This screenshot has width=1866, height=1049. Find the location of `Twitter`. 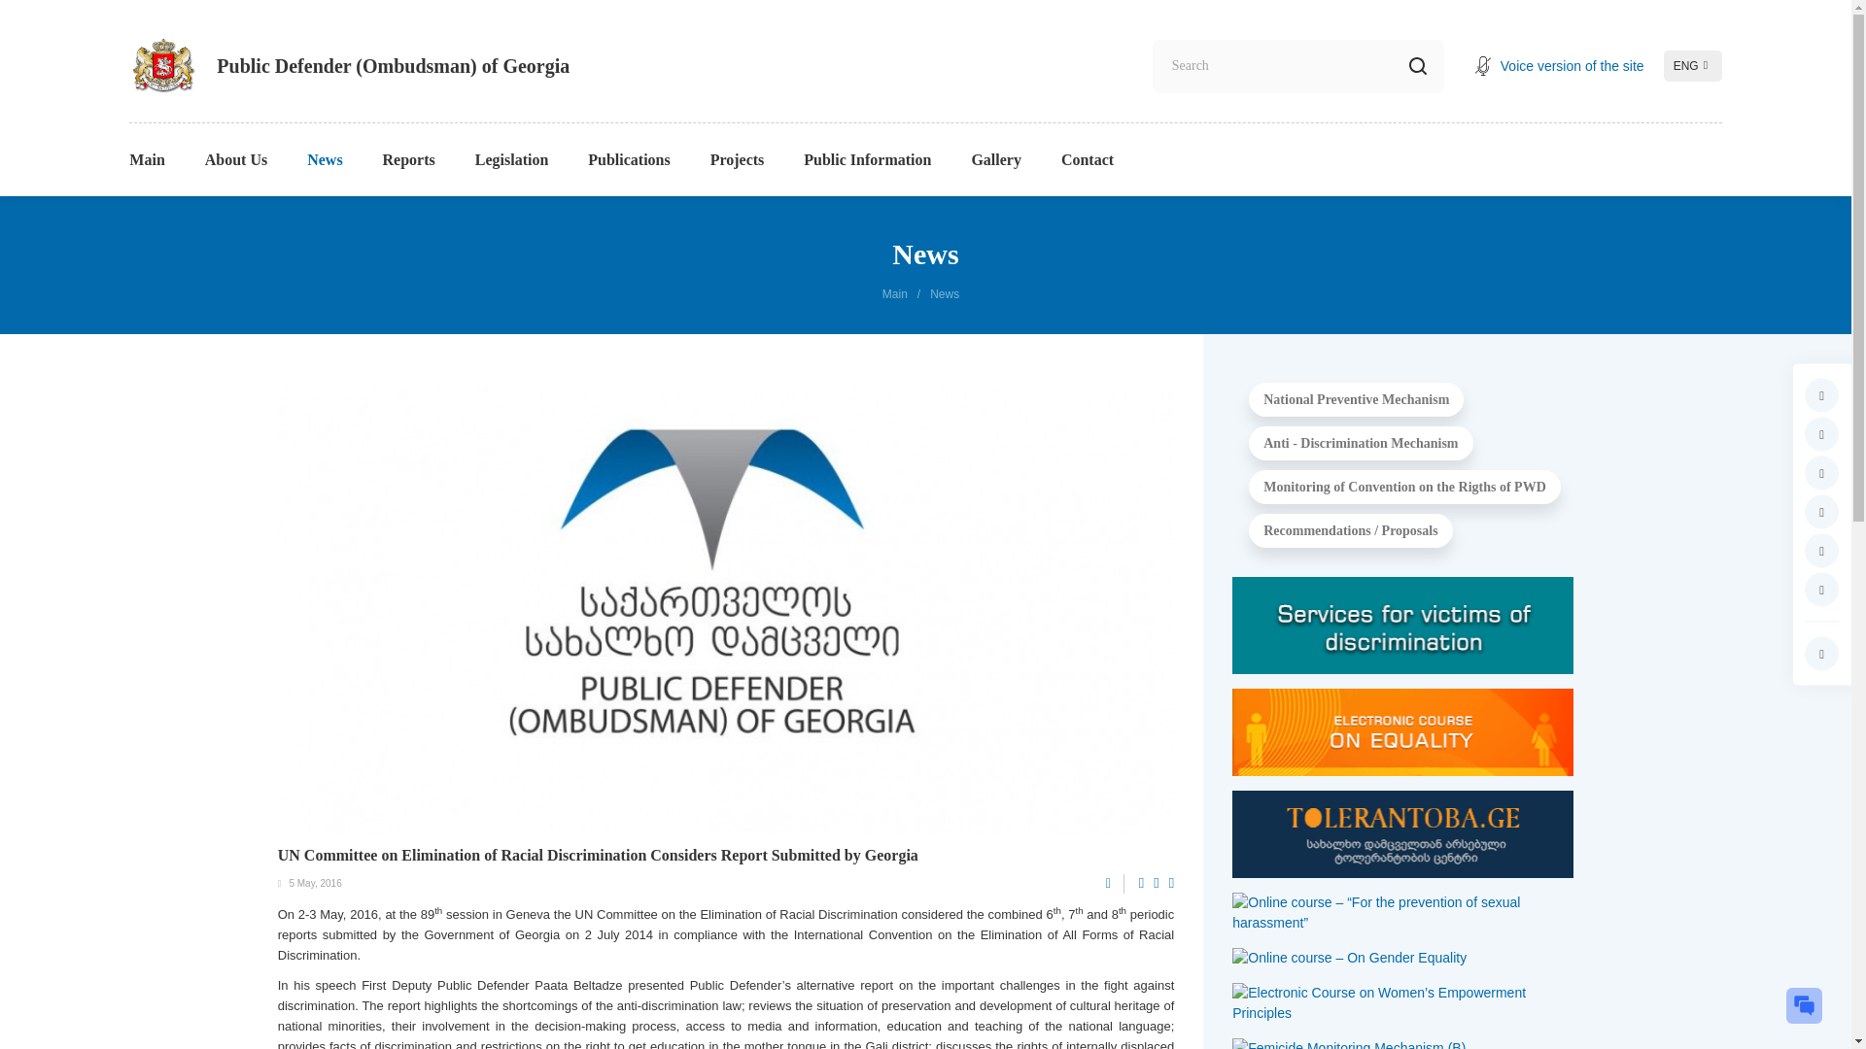

Twitter is located at coordinates (1821, 473).